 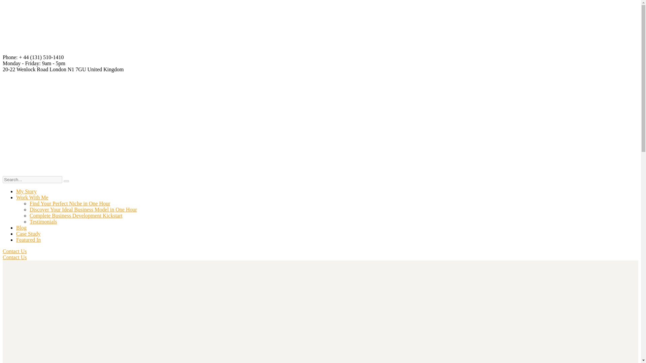 I want to click on Miha Matlievski - Fail Coach, so click(x=53, y=121).